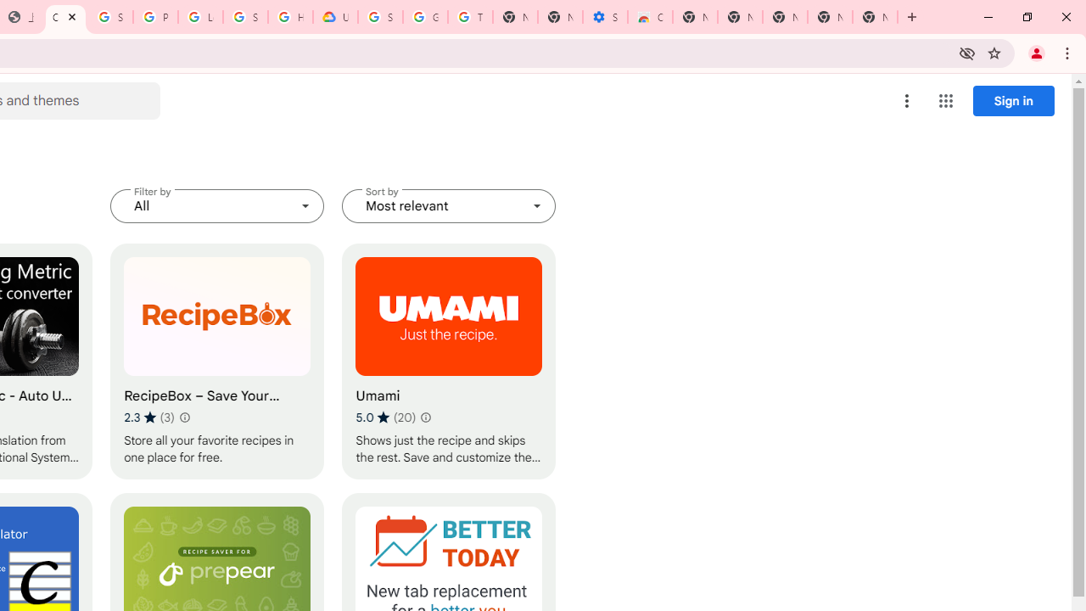 This screenshot has height=611, width=1086. What do you see at coordinates (470, 17) in the screenshot?
I see `Turn cookies on or off - Computer - Google Account Help` at bounding box center [470, 17].